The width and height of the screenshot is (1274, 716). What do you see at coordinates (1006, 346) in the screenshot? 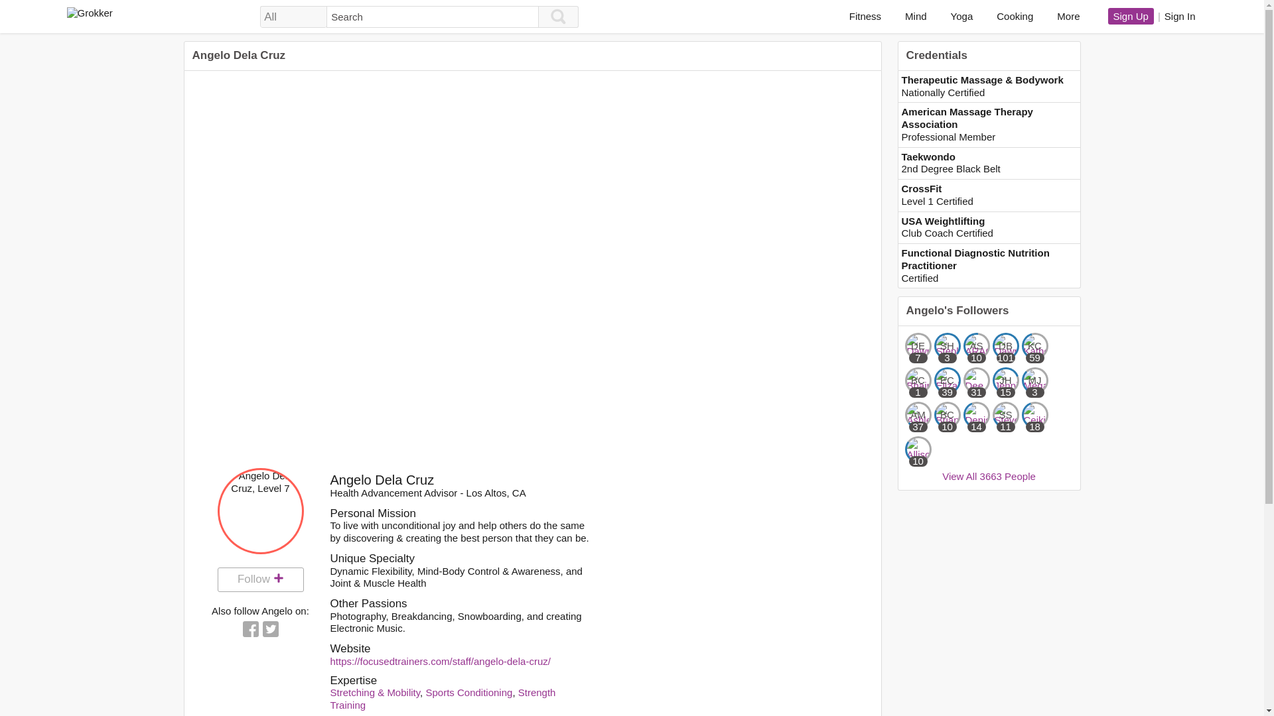
I see `Dawn Bertone` at bounding box center [1006, 346].